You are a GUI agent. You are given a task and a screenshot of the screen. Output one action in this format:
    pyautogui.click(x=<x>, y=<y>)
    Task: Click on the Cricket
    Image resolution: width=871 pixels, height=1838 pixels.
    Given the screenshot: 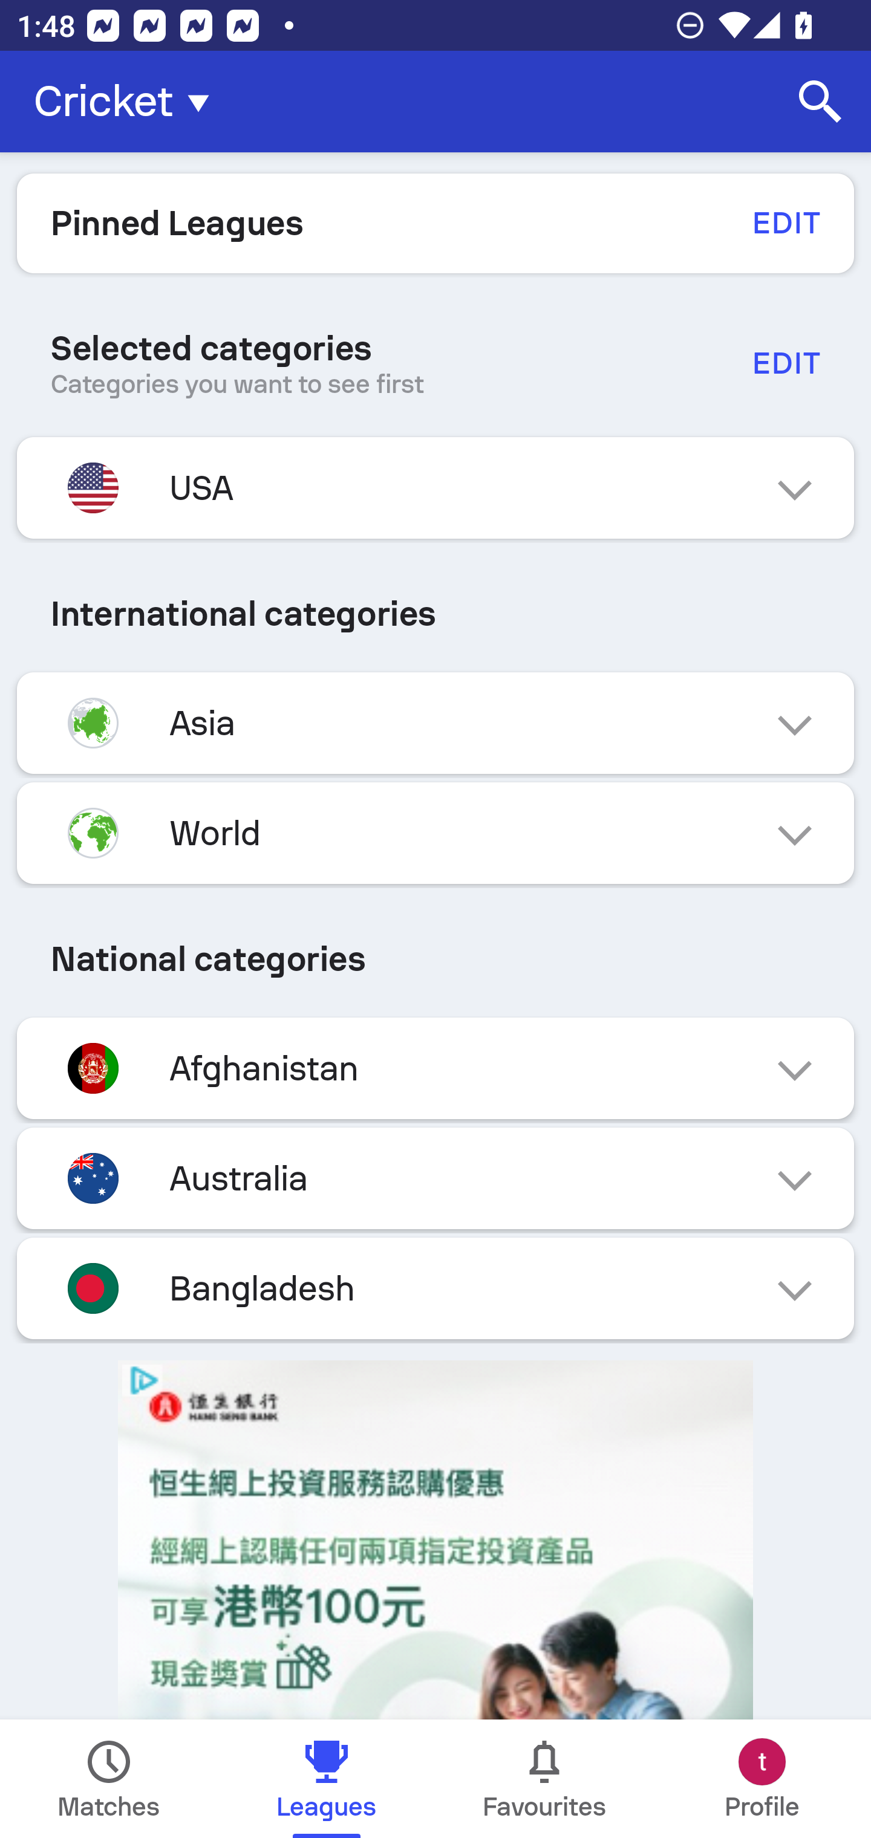 What is the action you would take?
    pyautogui.click(x=128, y=102)
    